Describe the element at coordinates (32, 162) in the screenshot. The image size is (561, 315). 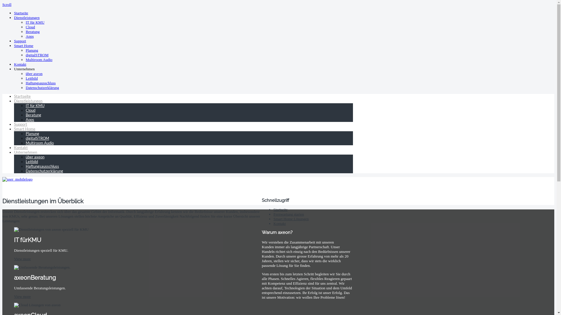
I see `Leitbild` at that location.